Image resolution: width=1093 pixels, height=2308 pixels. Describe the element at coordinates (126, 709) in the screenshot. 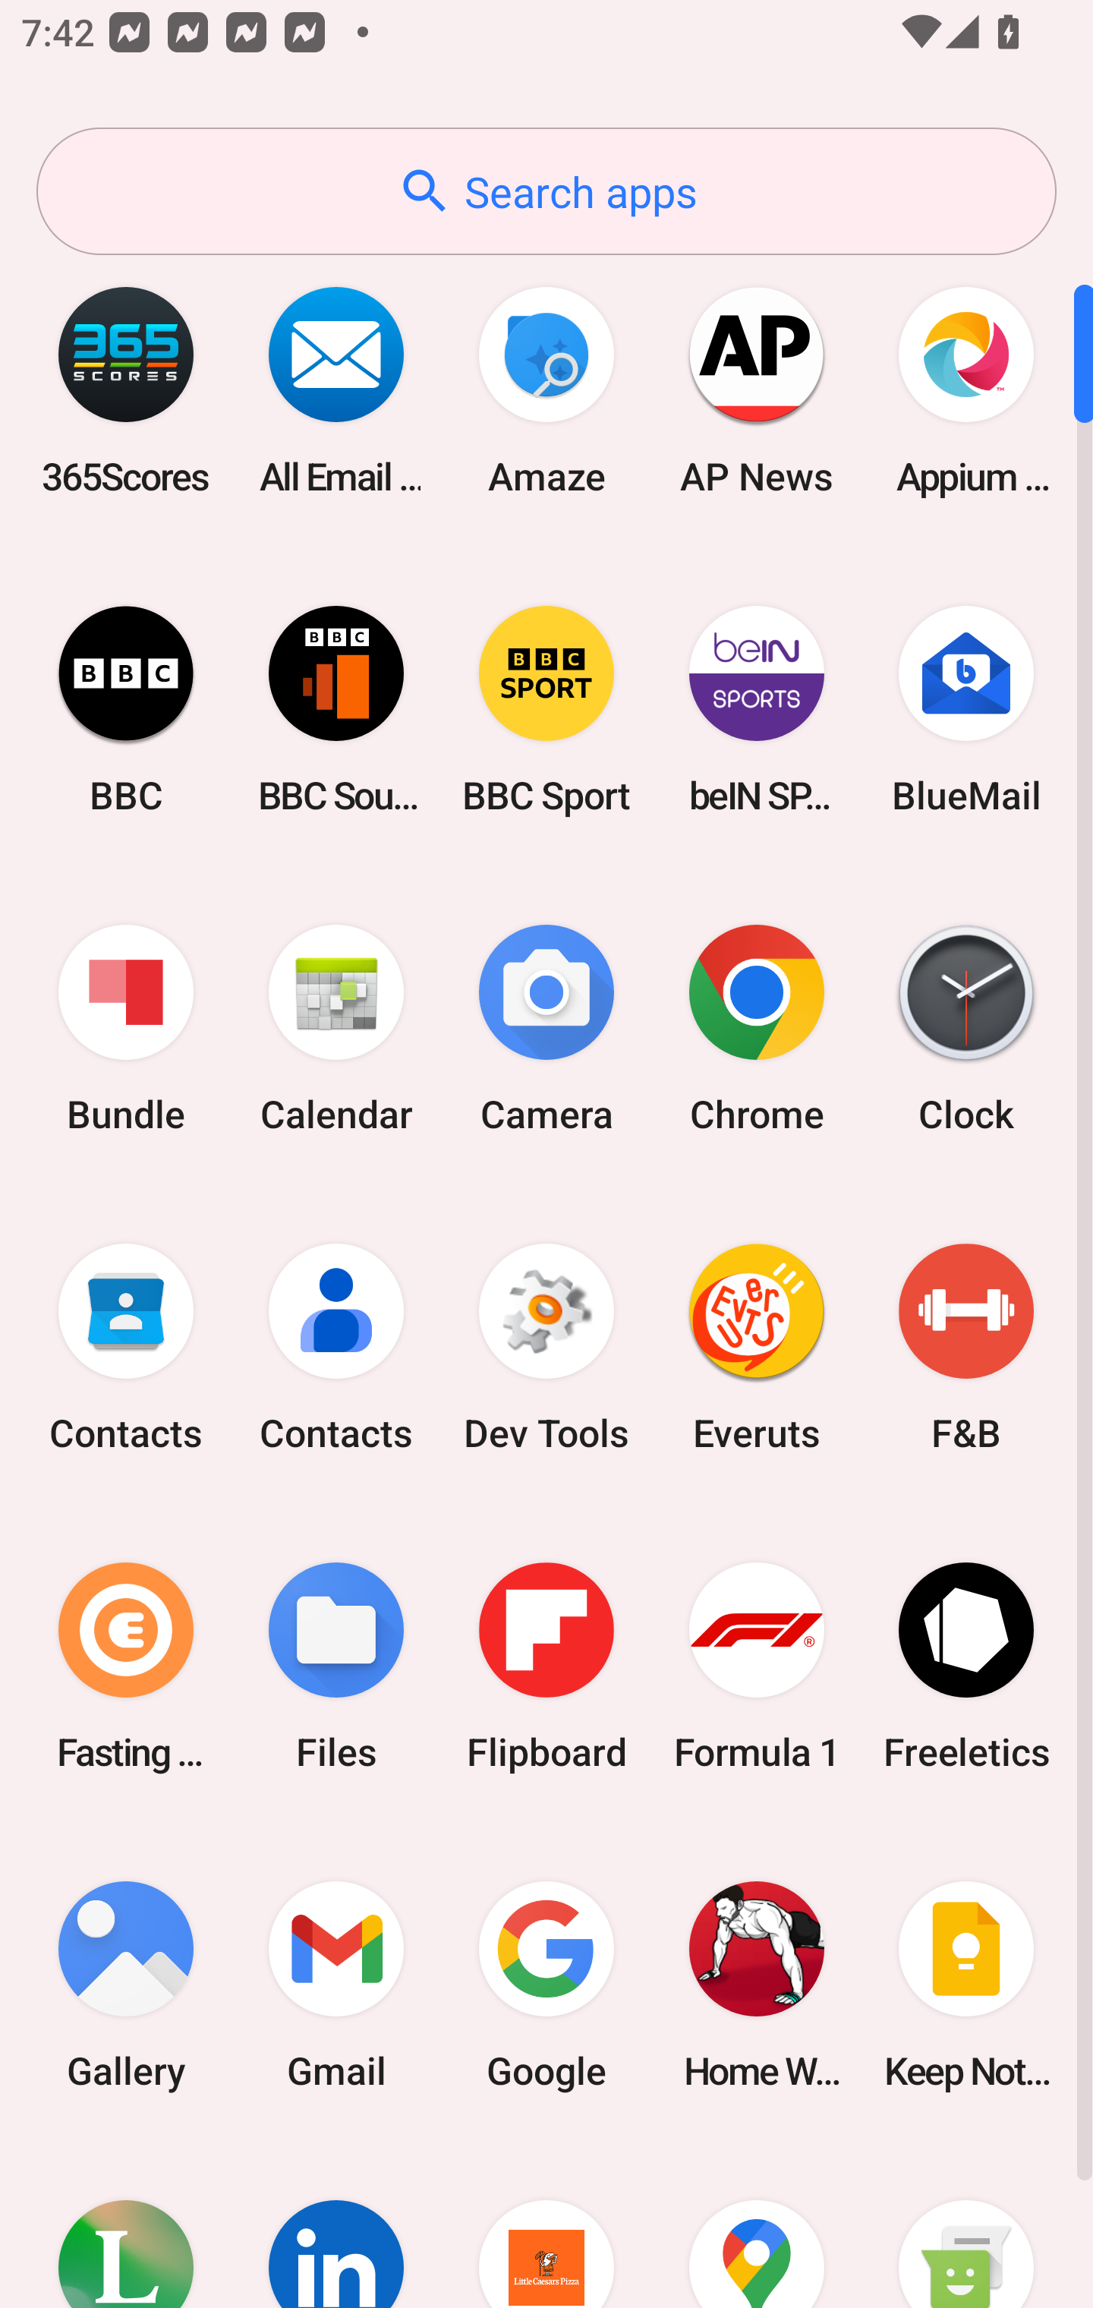

I see `BBC` at that location.